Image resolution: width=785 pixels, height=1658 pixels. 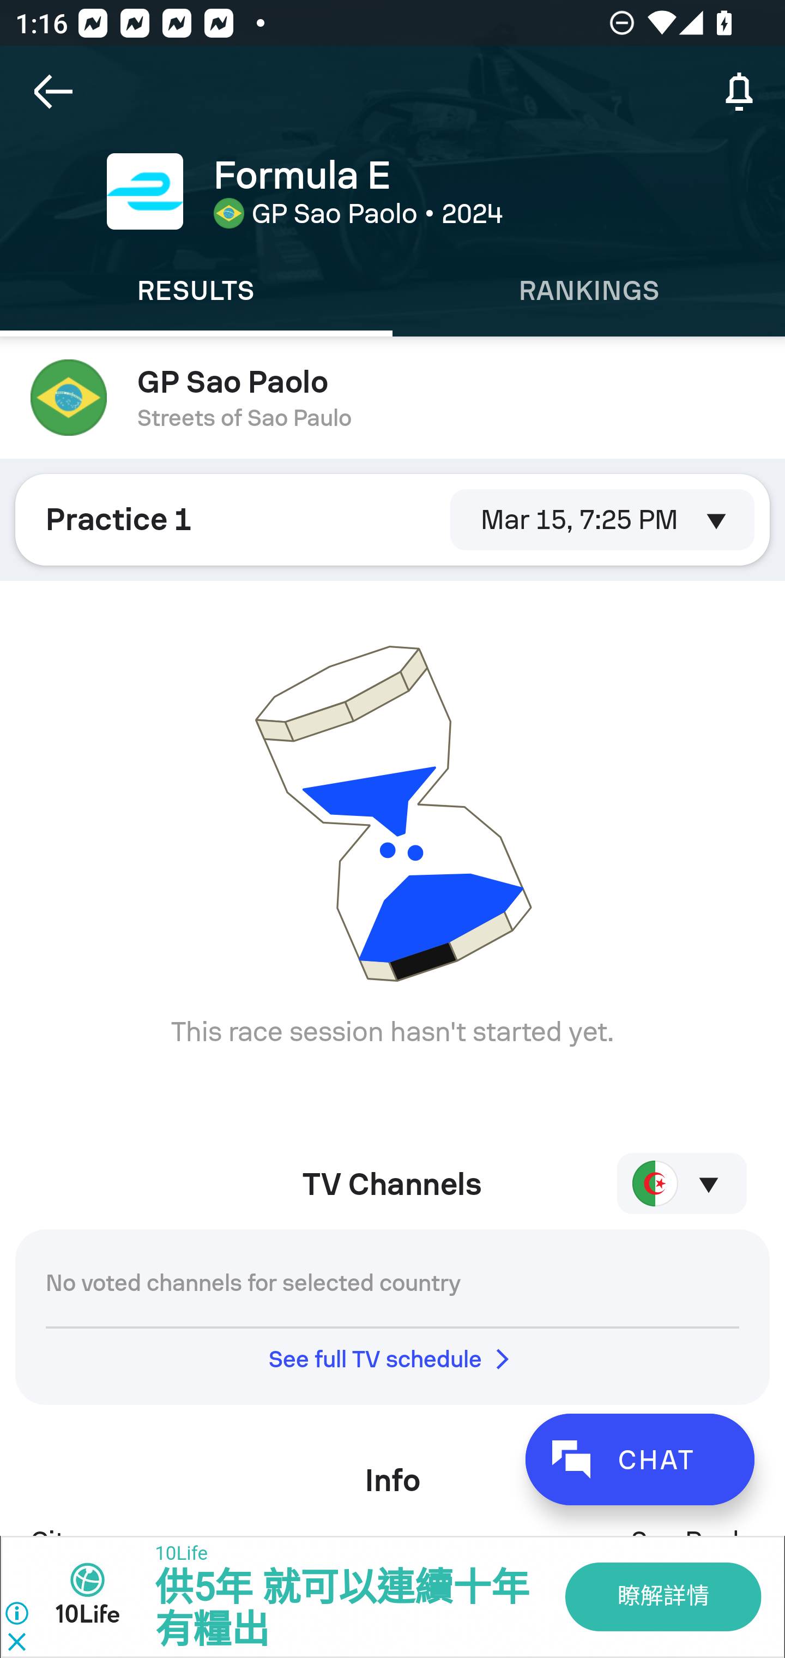 I want to click on 瞭解詳情, so click(x=662, y=1596).